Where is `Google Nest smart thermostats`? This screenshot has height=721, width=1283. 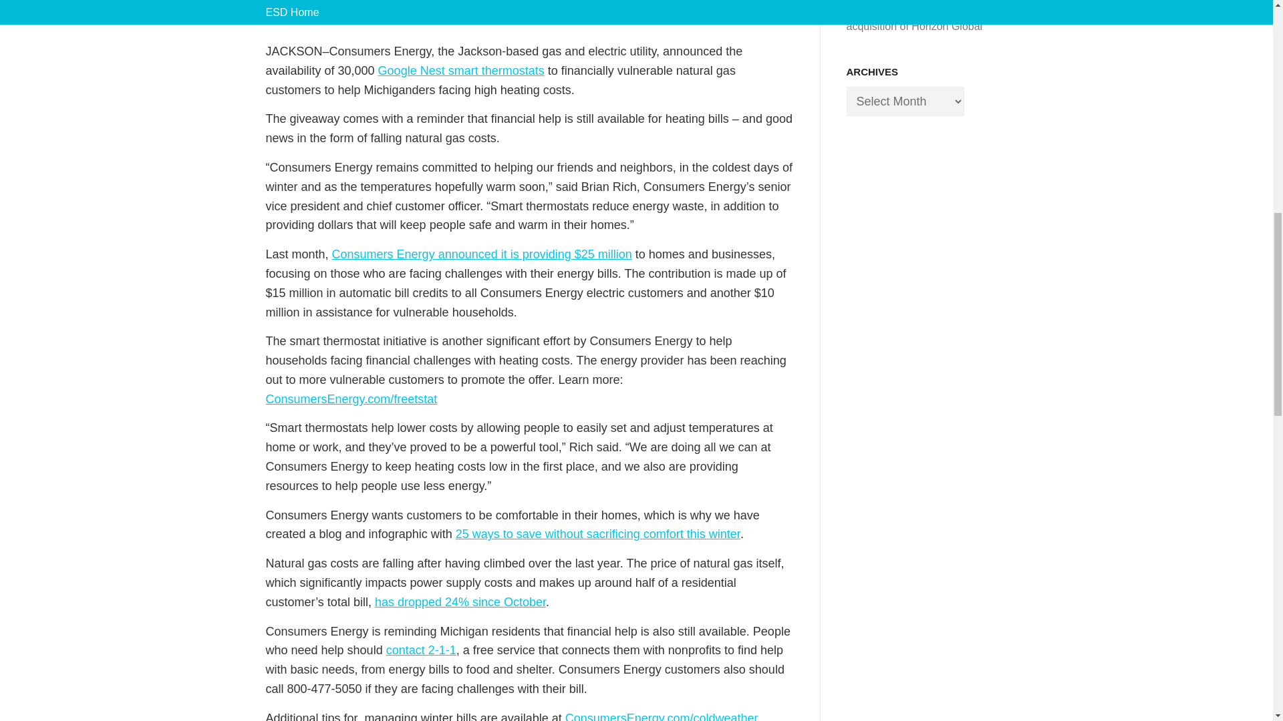 Google Nest smart thermostats is located at coordinates (461, 71).